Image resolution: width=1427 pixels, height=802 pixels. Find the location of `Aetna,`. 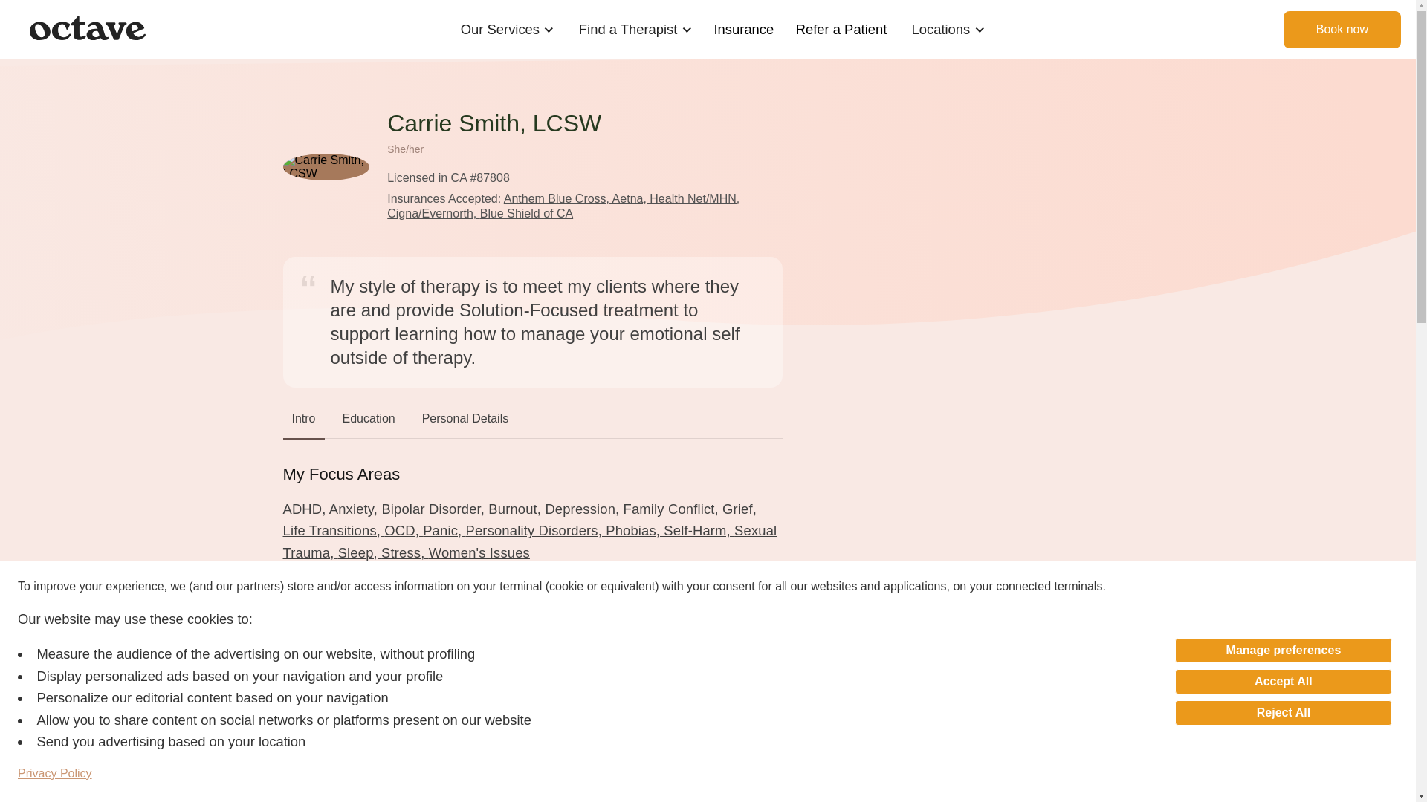

Aetna, is located at coordinates (631, 199).